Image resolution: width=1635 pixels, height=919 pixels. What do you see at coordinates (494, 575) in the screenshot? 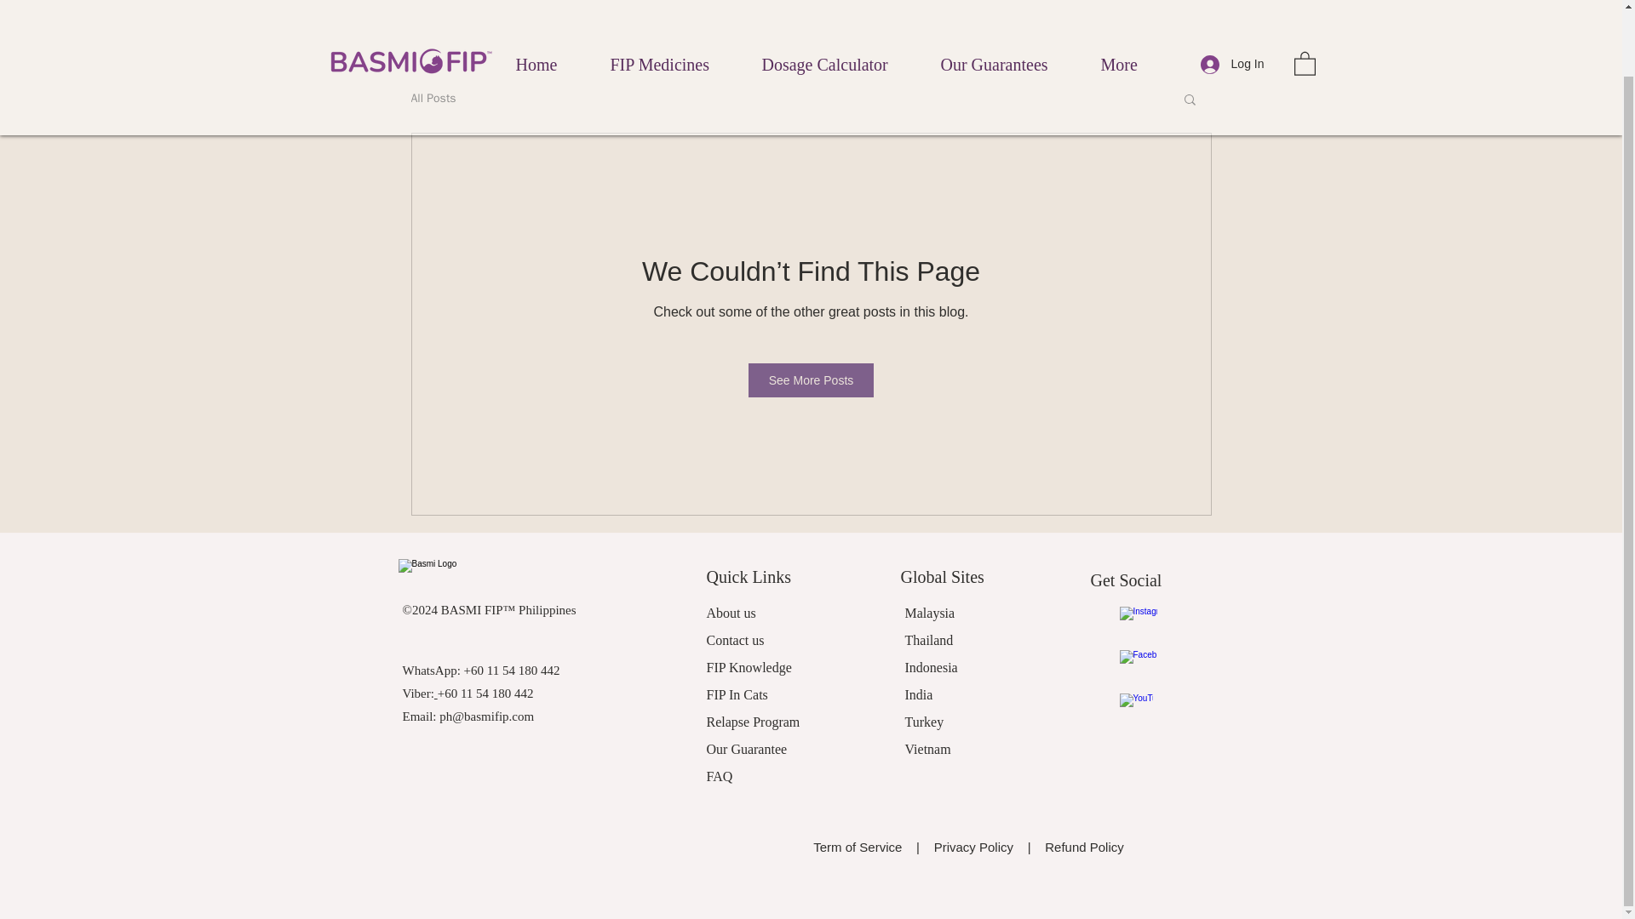
I see `2024 Basmi FIP Logo PNG-01.png` at bounding box center [494, 575].